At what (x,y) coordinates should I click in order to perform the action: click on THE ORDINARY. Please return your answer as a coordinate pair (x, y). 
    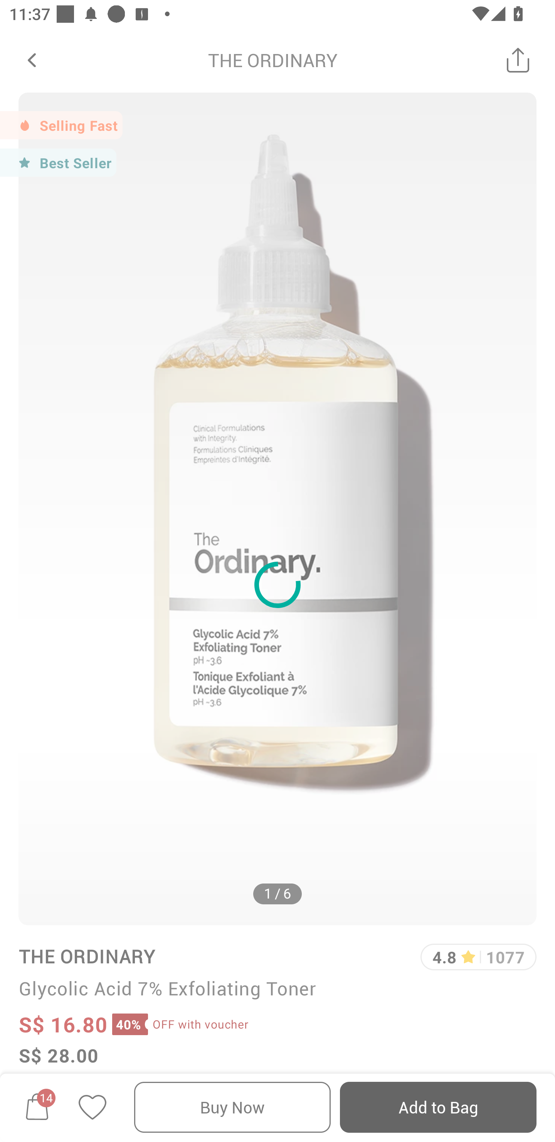
    Looking at the image, I should click on (273, 60).